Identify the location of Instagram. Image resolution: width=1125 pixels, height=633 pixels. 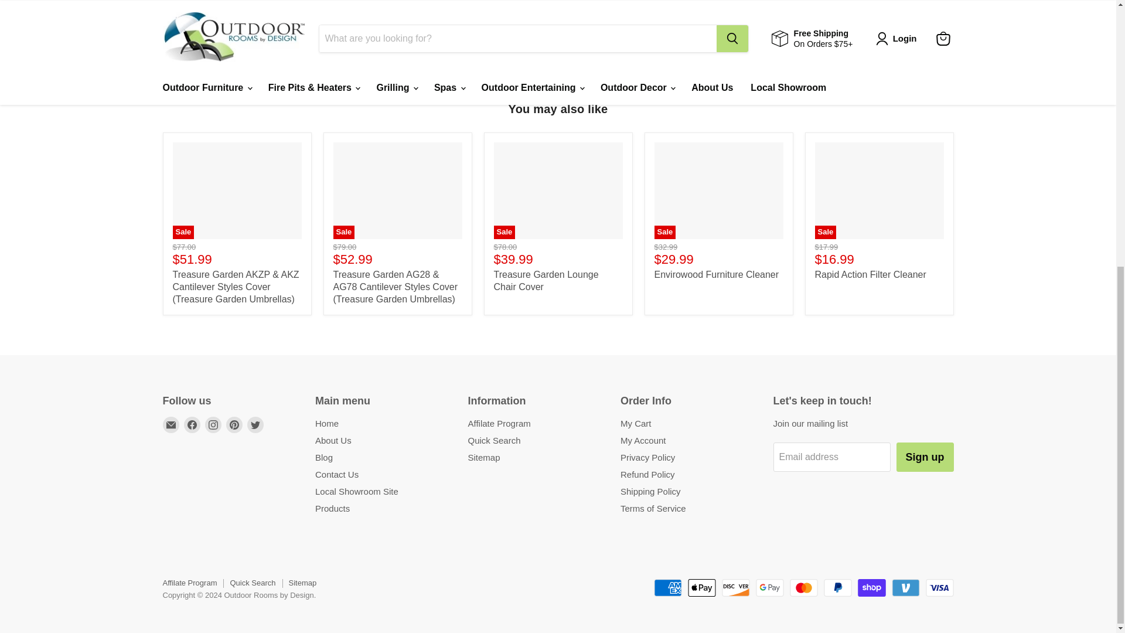
(213, 424).